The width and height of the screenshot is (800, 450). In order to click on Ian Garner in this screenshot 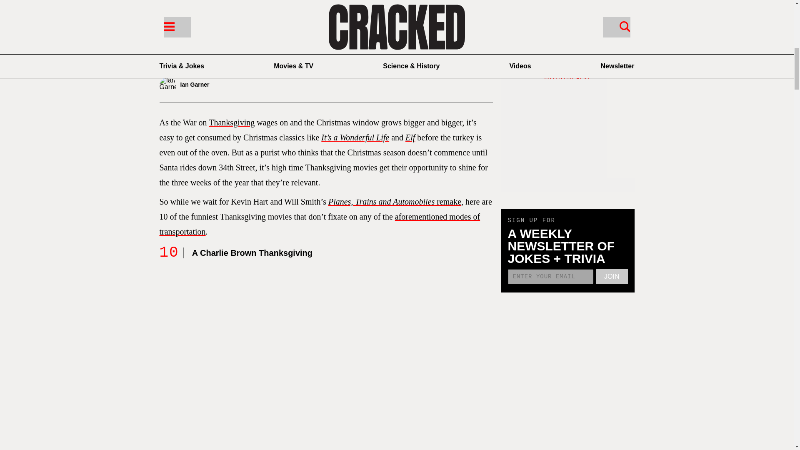, I will do `click(213, 85)`.